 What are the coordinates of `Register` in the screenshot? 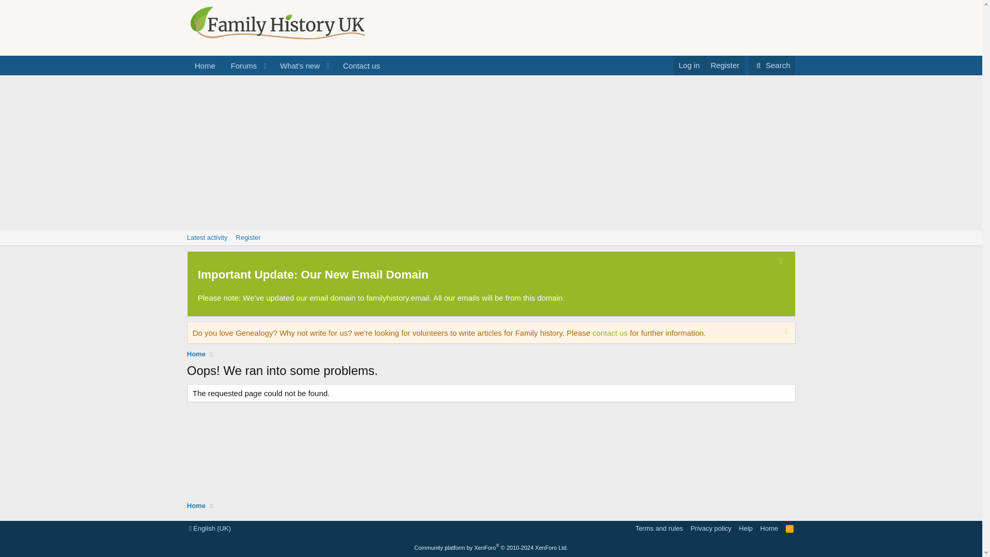 It's located at (490, 238).